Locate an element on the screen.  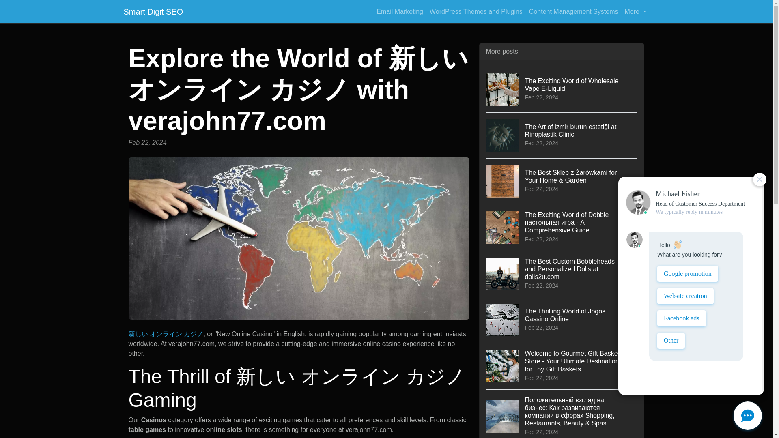
Smart Digit SEO is located at coordinates (476, 11).